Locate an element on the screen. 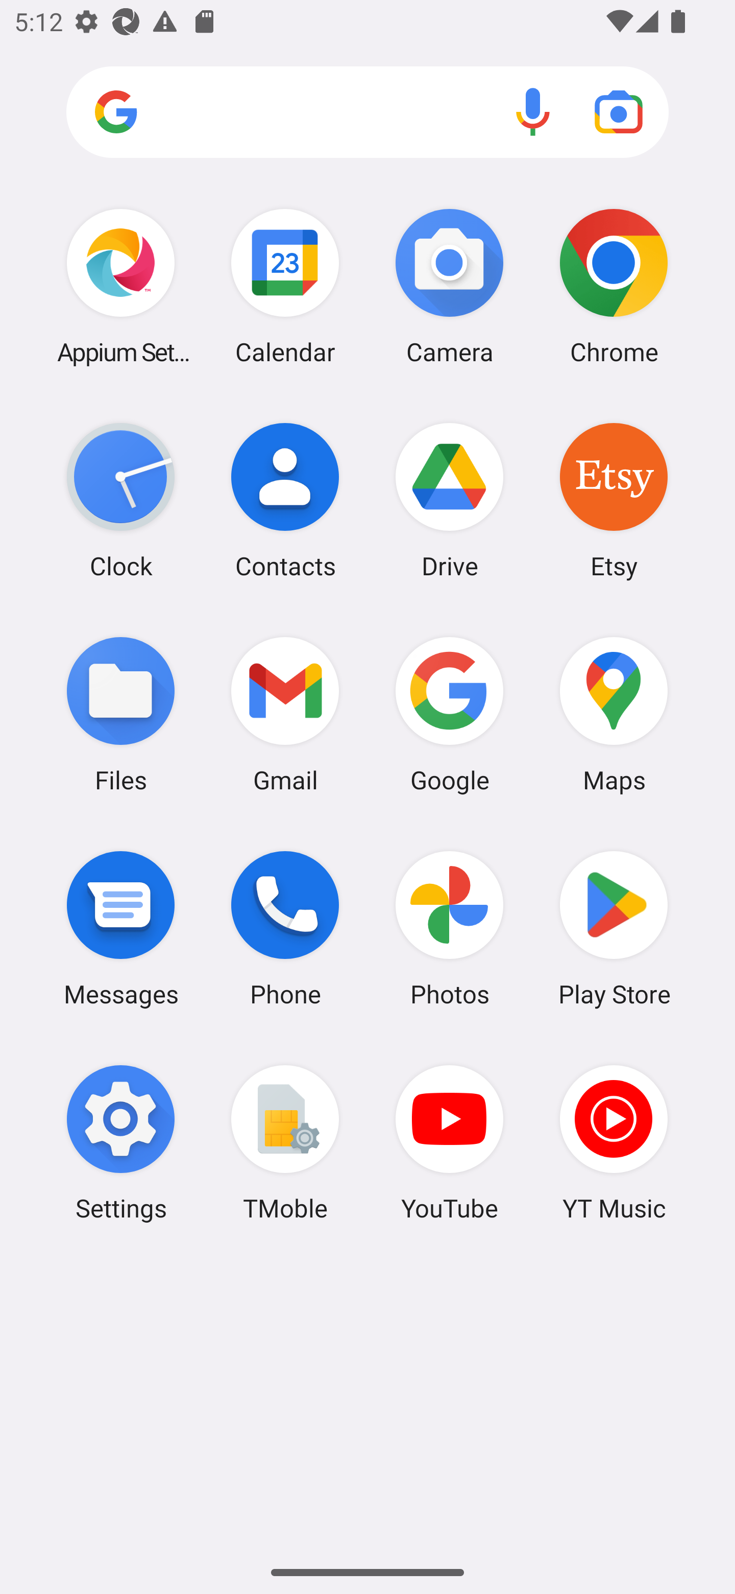 The image size is (735, 1594). Voice search is located at coordinates (533, 111).